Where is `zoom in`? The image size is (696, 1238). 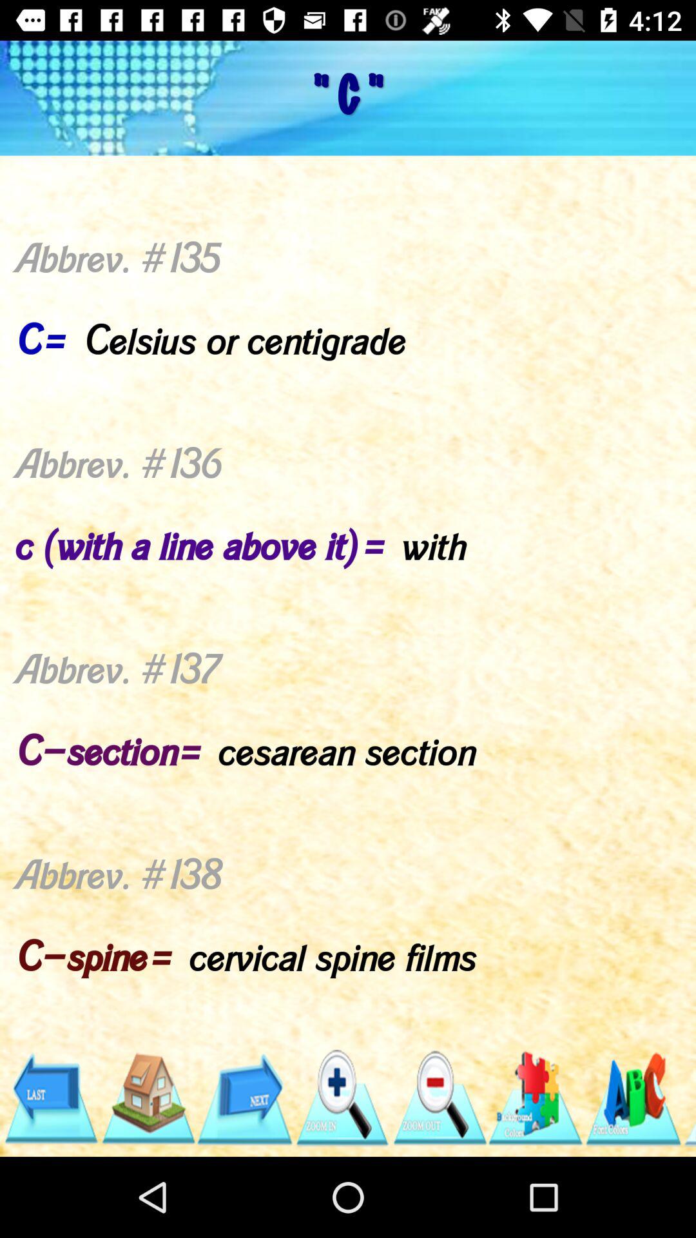
zoom in is located at coordinates (342, 1099).